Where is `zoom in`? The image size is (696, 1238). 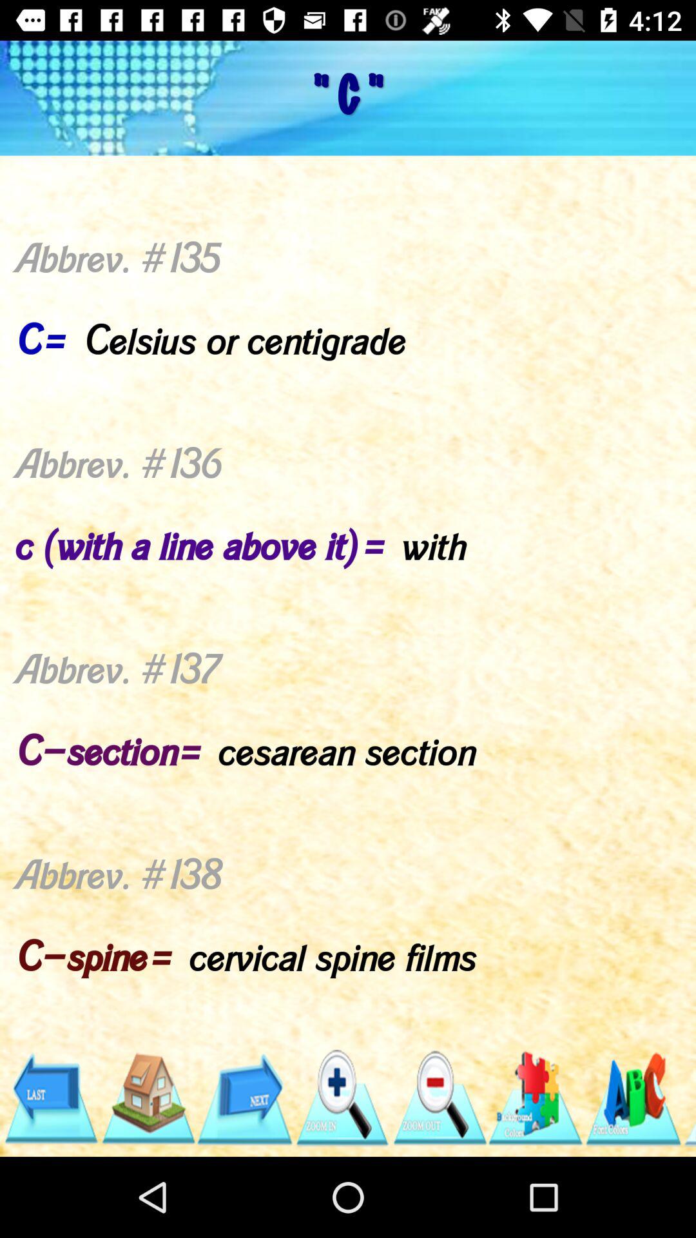
zoom in is located at coordinates (342, 1099).